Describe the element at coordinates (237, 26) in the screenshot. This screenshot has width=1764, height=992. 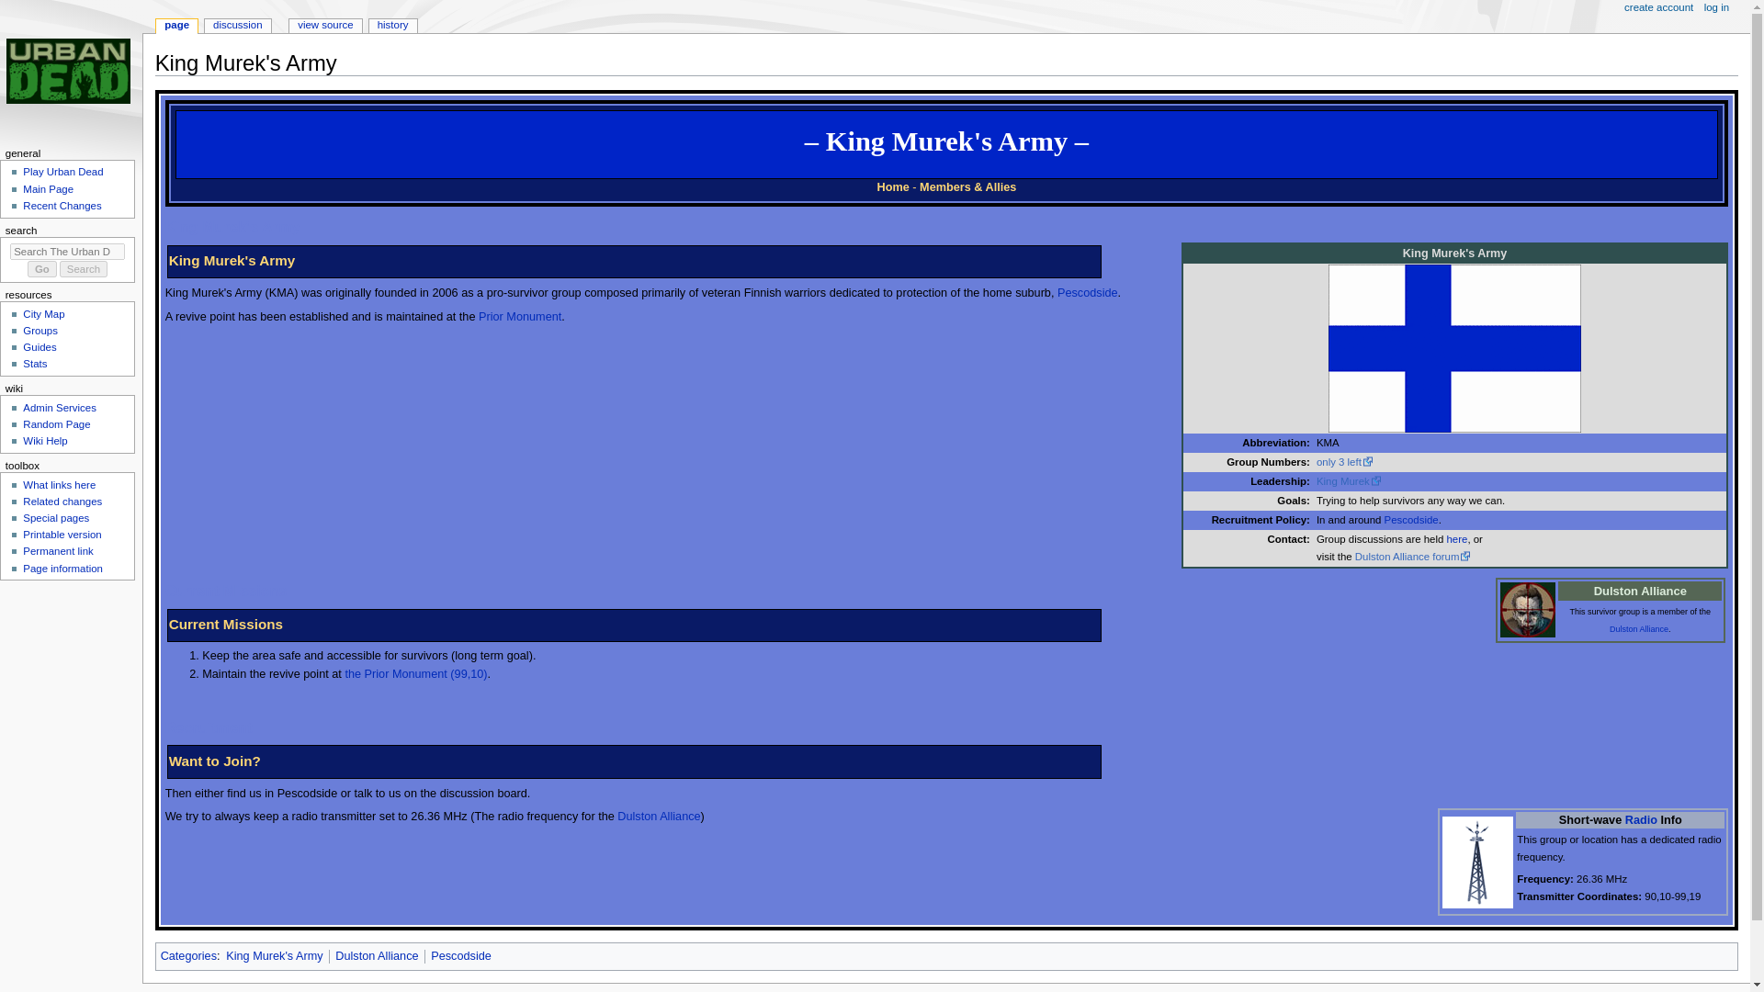
I see `discussion` at that location.